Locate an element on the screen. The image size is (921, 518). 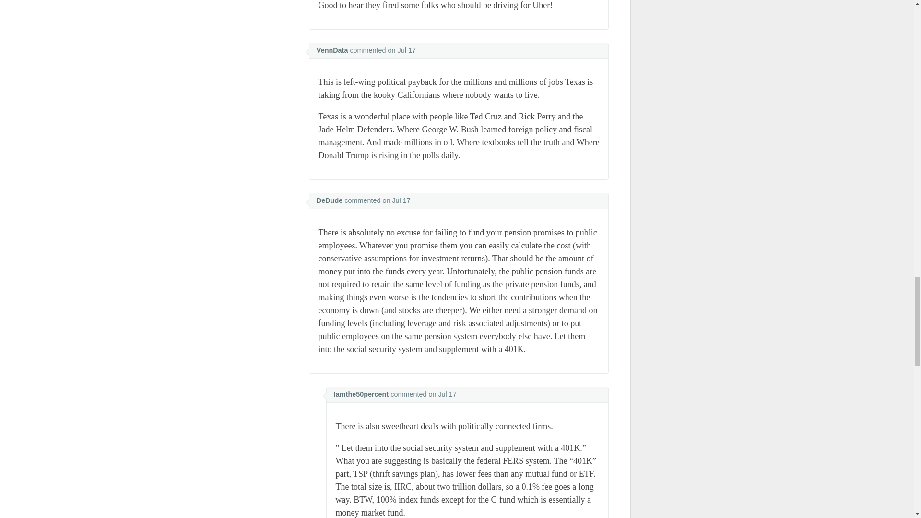
VennData is located at coordinates (332, 50).